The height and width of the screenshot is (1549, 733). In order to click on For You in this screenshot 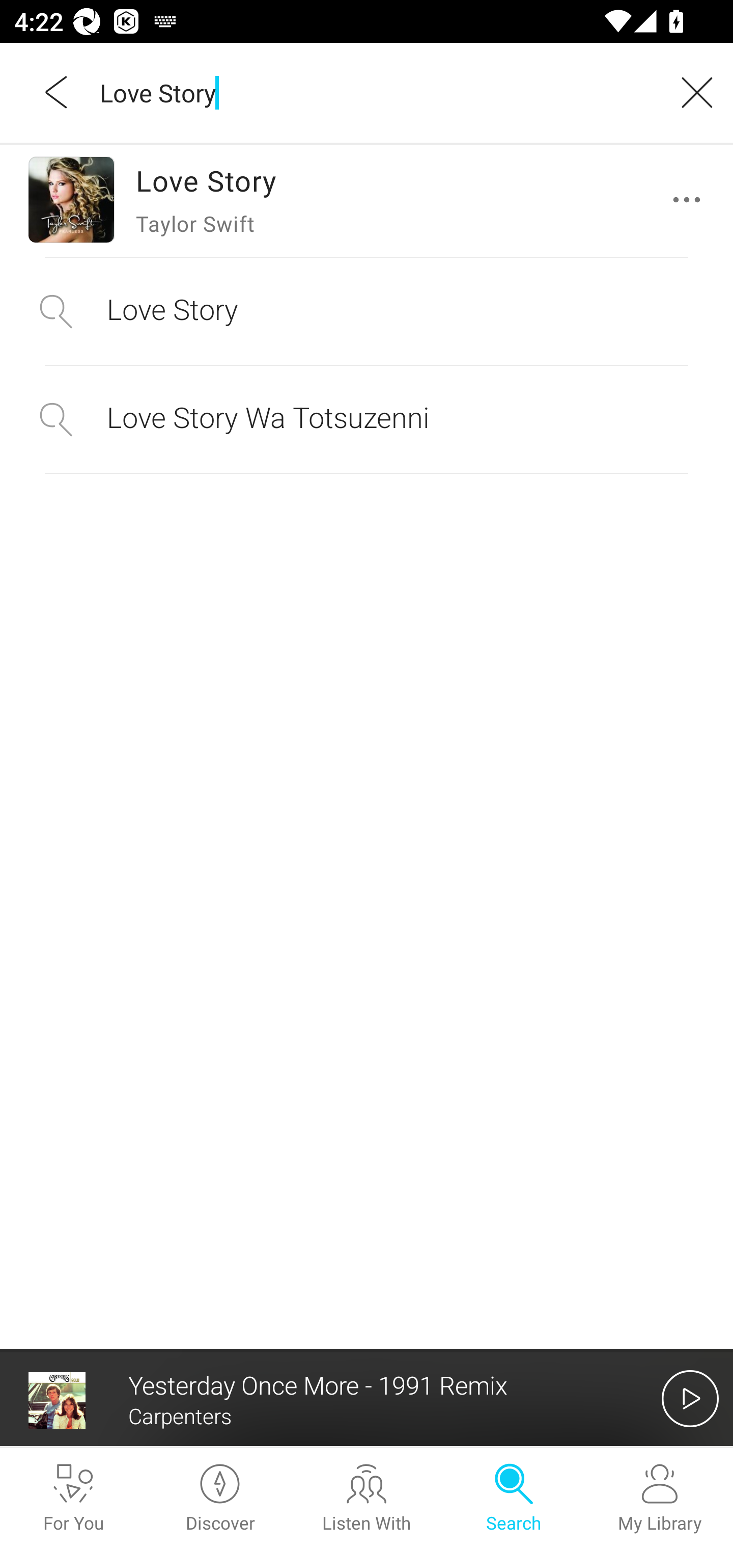, I will do `click(73, 1499)`.